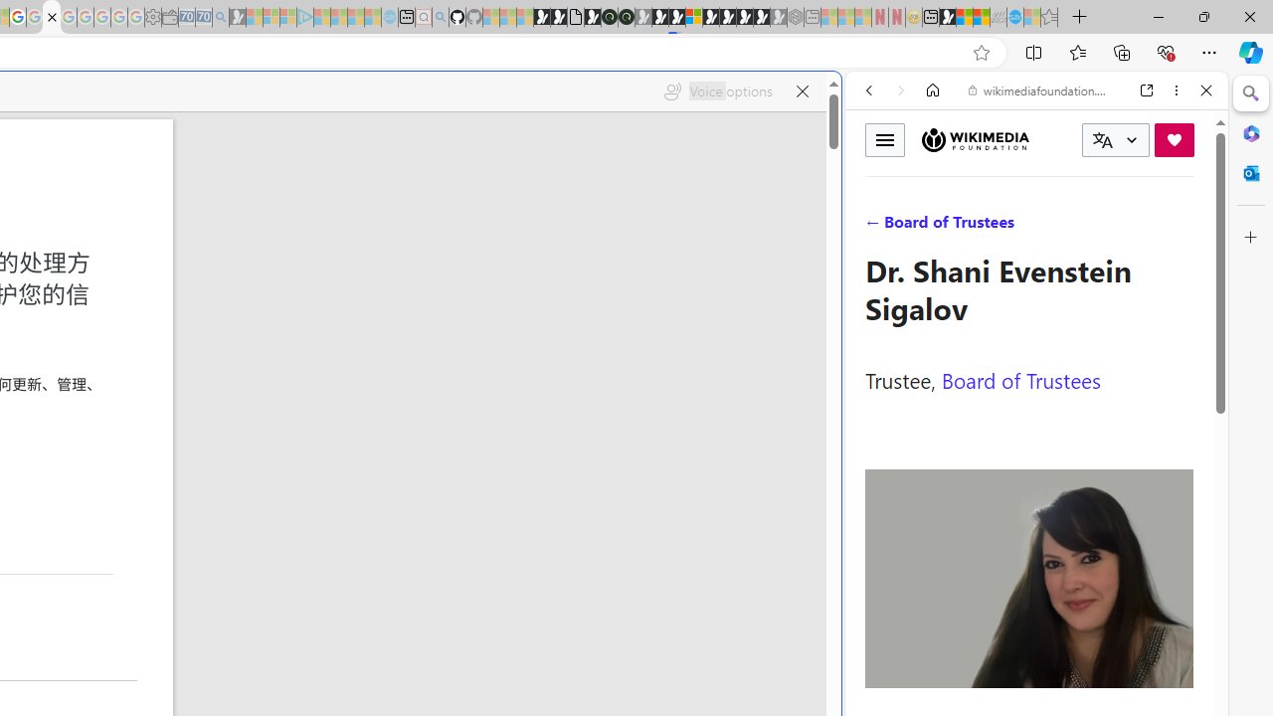  Describe the element at coordinates (659, 18) in the screenshot. I see `Play Cave FRVR in your browser | Games from Microsoft Start` at that location.